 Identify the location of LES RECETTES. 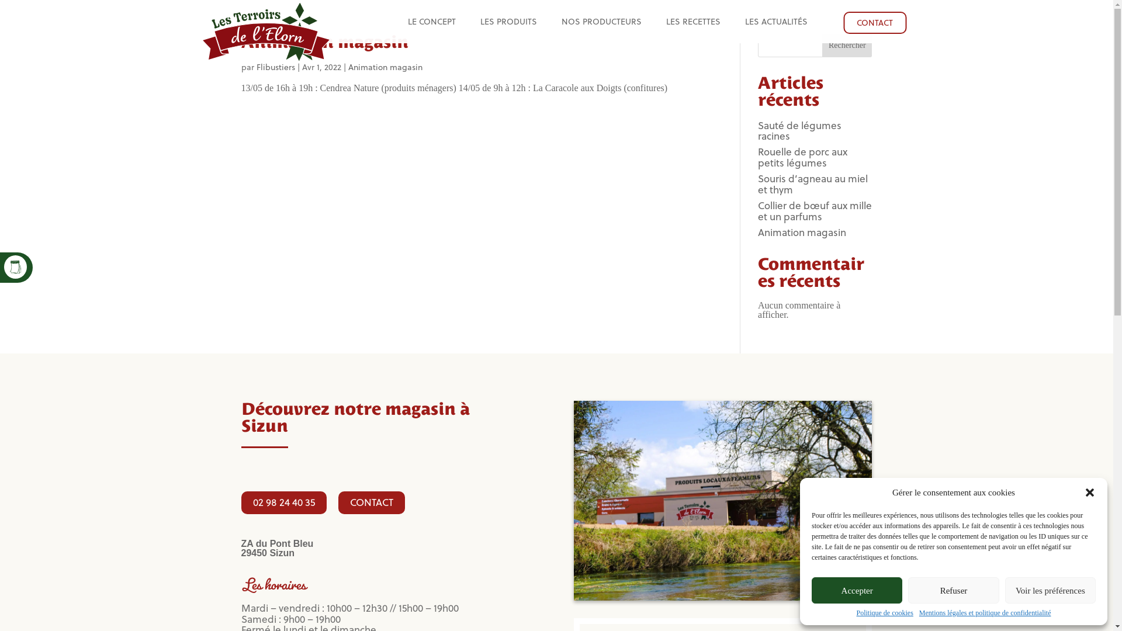
(693, 23).